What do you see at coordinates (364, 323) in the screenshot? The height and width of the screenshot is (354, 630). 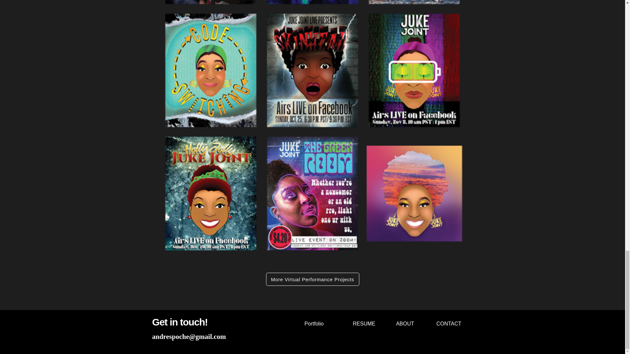 I see `RESUME` at bounding box center [364, 323].